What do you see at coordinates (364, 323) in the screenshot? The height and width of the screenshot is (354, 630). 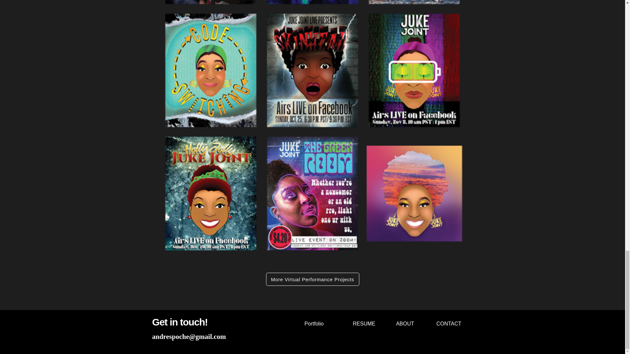 I see `RESUME` at bounding box center [364, 323].